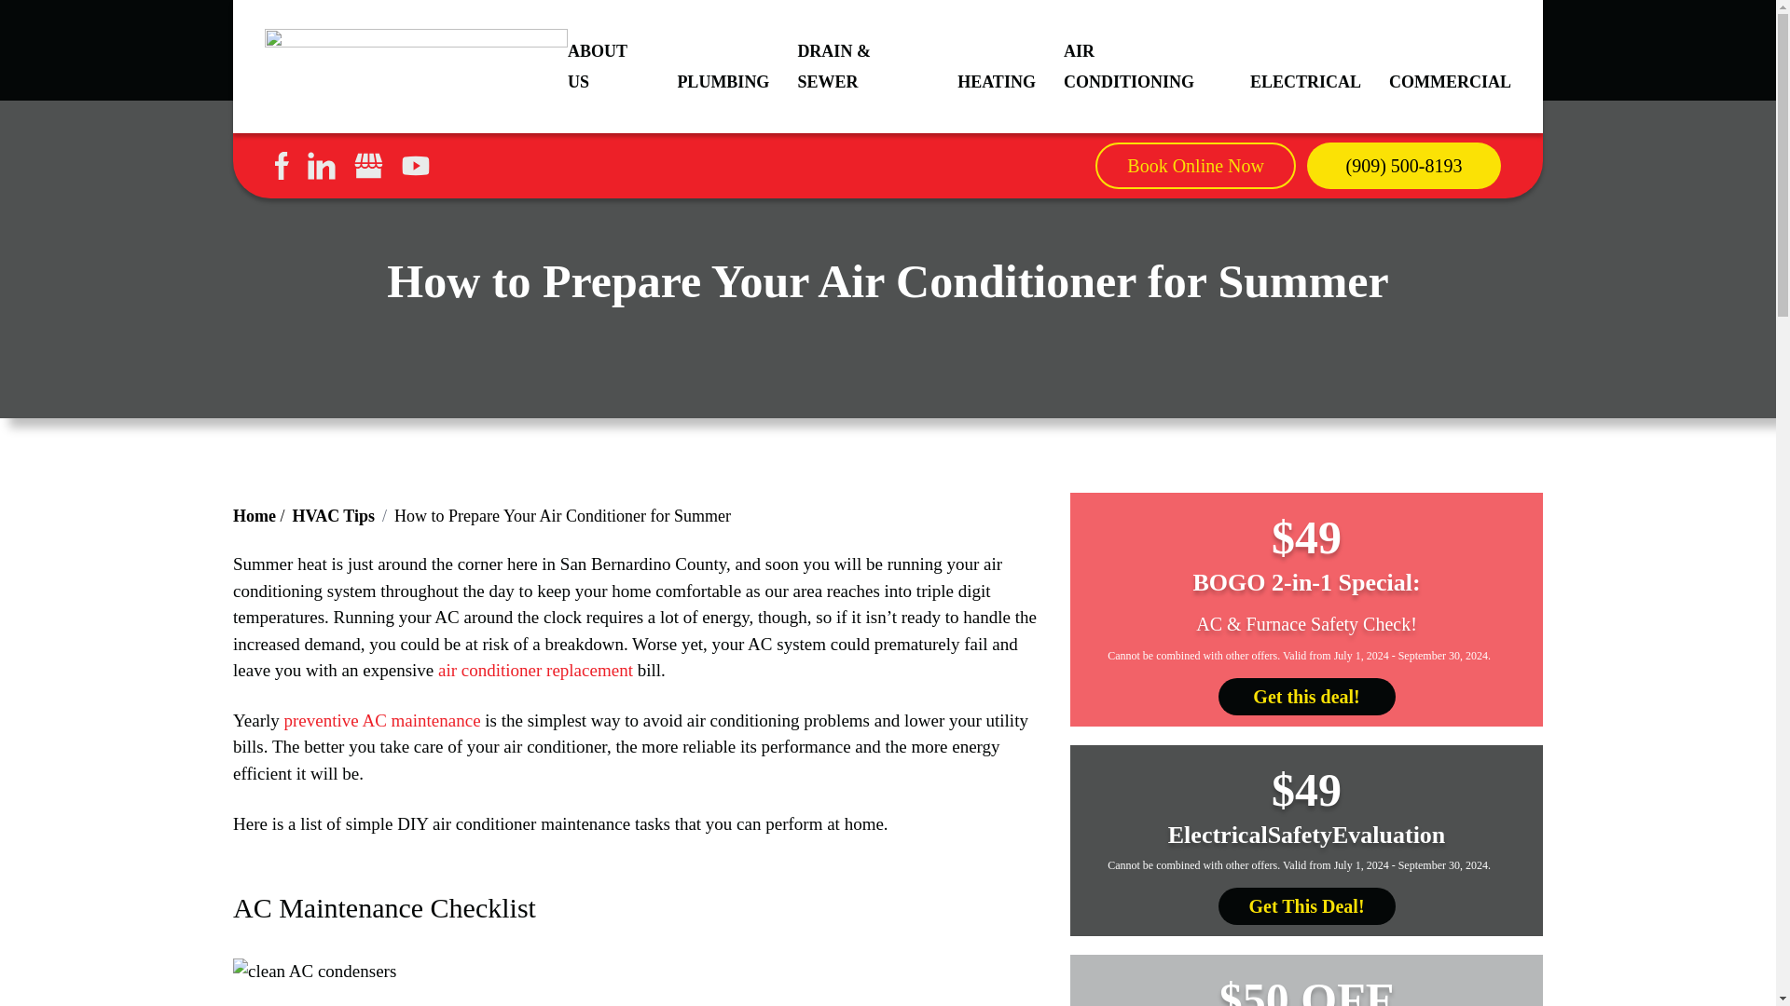  What do you see at coordinates (1143, 65) in the screenshot?
I see `AIR CONDITIONING` at bounding box center [1143, 65].